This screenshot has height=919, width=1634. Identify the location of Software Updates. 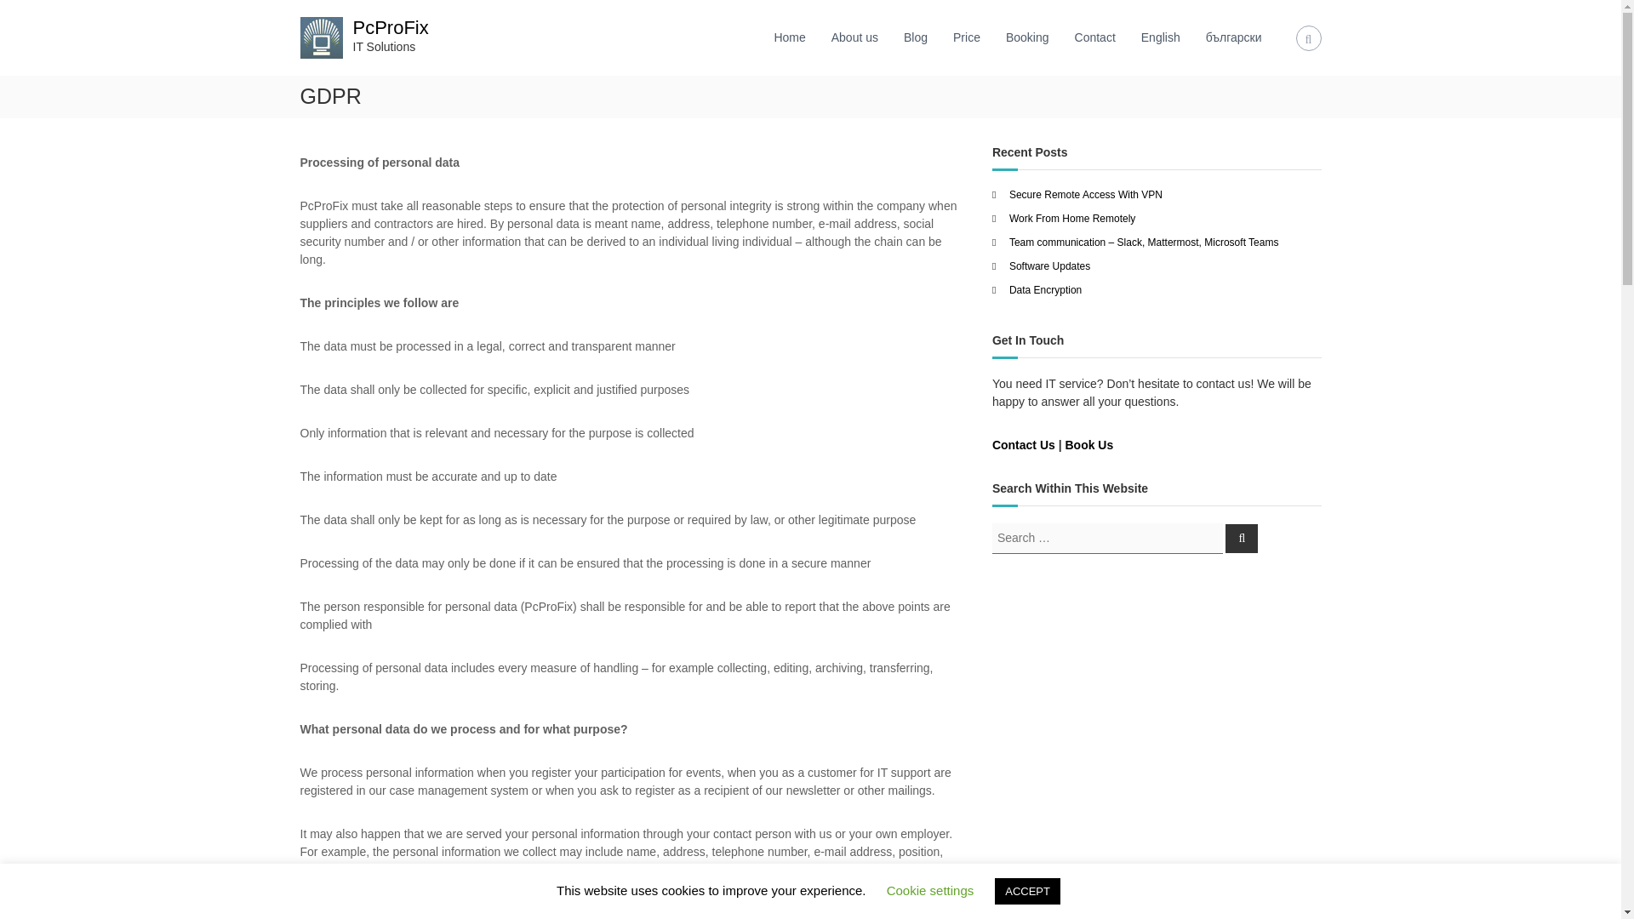
(1049, 265).